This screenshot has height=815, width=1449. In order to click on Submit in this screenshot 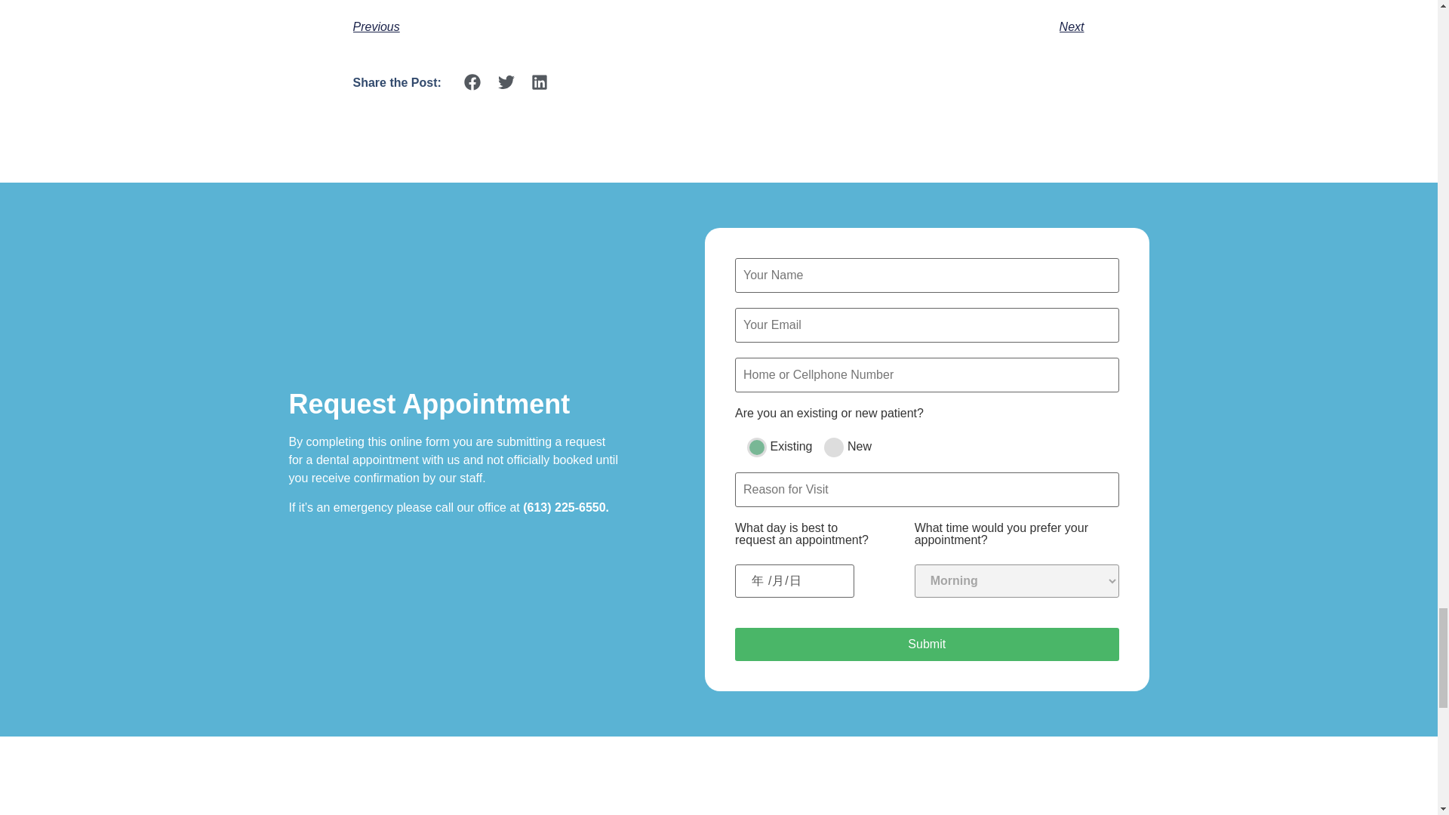, I will do `click(927, 644)`.